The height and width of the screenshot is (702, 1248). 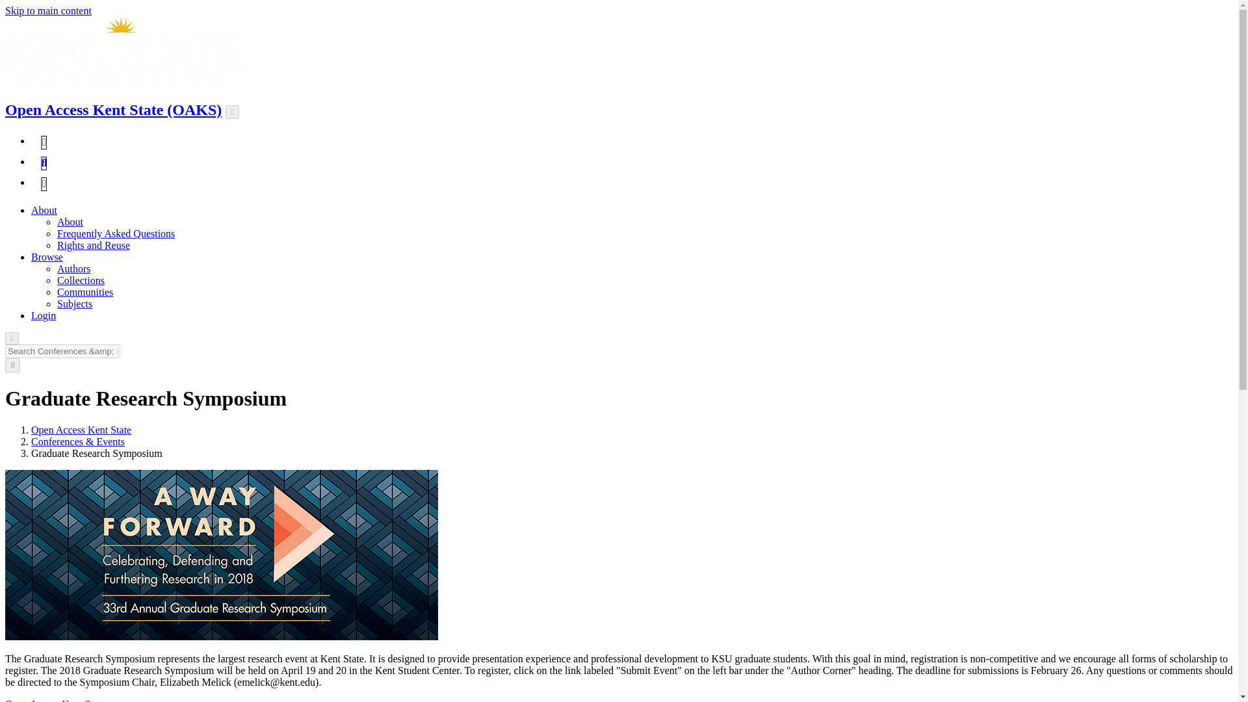 What do you see at coordinates (44, 210) in the screenshot?
I see `About` at bounding box center [44, 210].